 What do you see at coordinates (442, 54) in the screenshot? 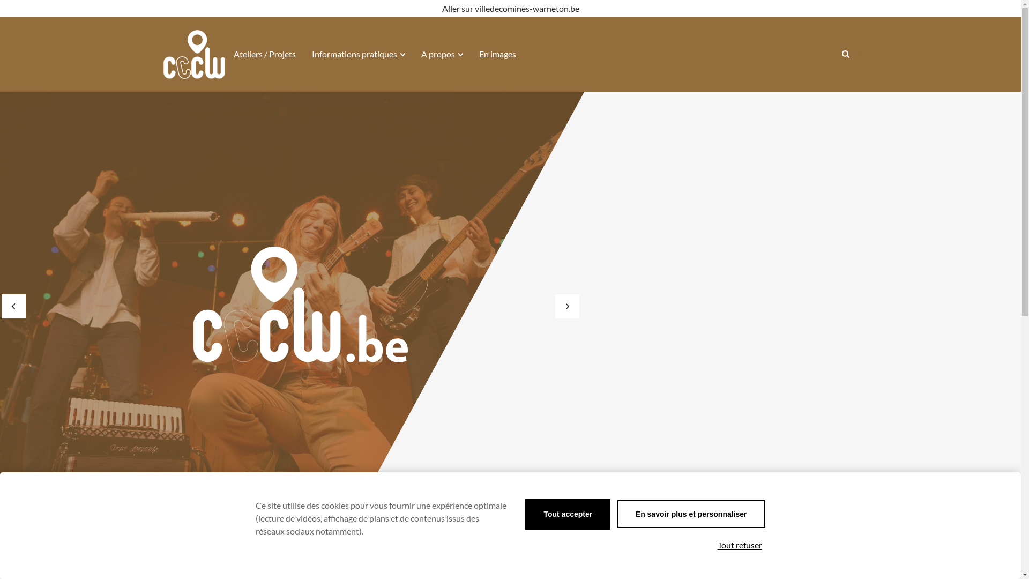
I see `A propos` at bounding box center [442, 54].